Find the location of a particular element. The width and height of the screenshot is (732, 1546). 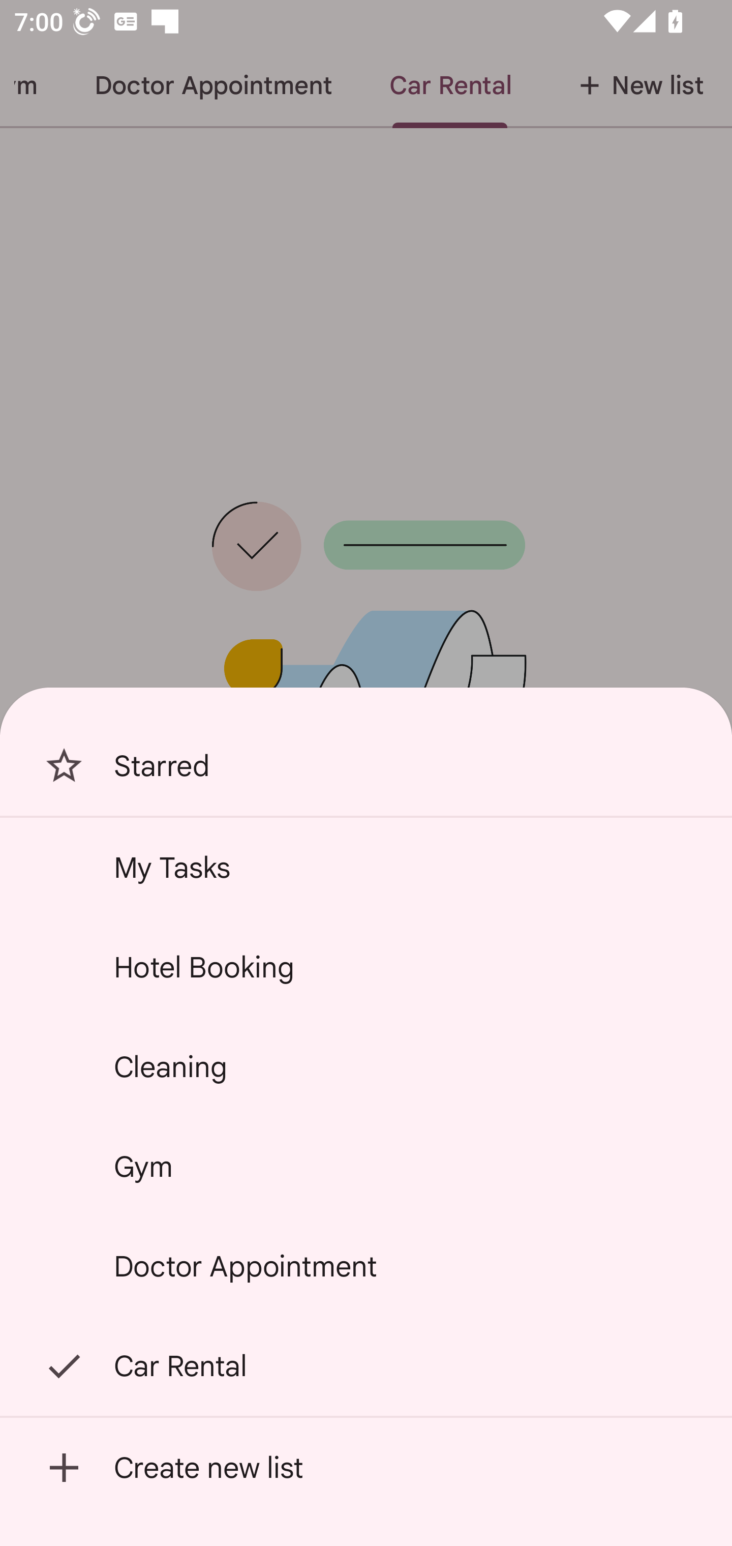

Car Rental is located at coordinates (366, 1366).